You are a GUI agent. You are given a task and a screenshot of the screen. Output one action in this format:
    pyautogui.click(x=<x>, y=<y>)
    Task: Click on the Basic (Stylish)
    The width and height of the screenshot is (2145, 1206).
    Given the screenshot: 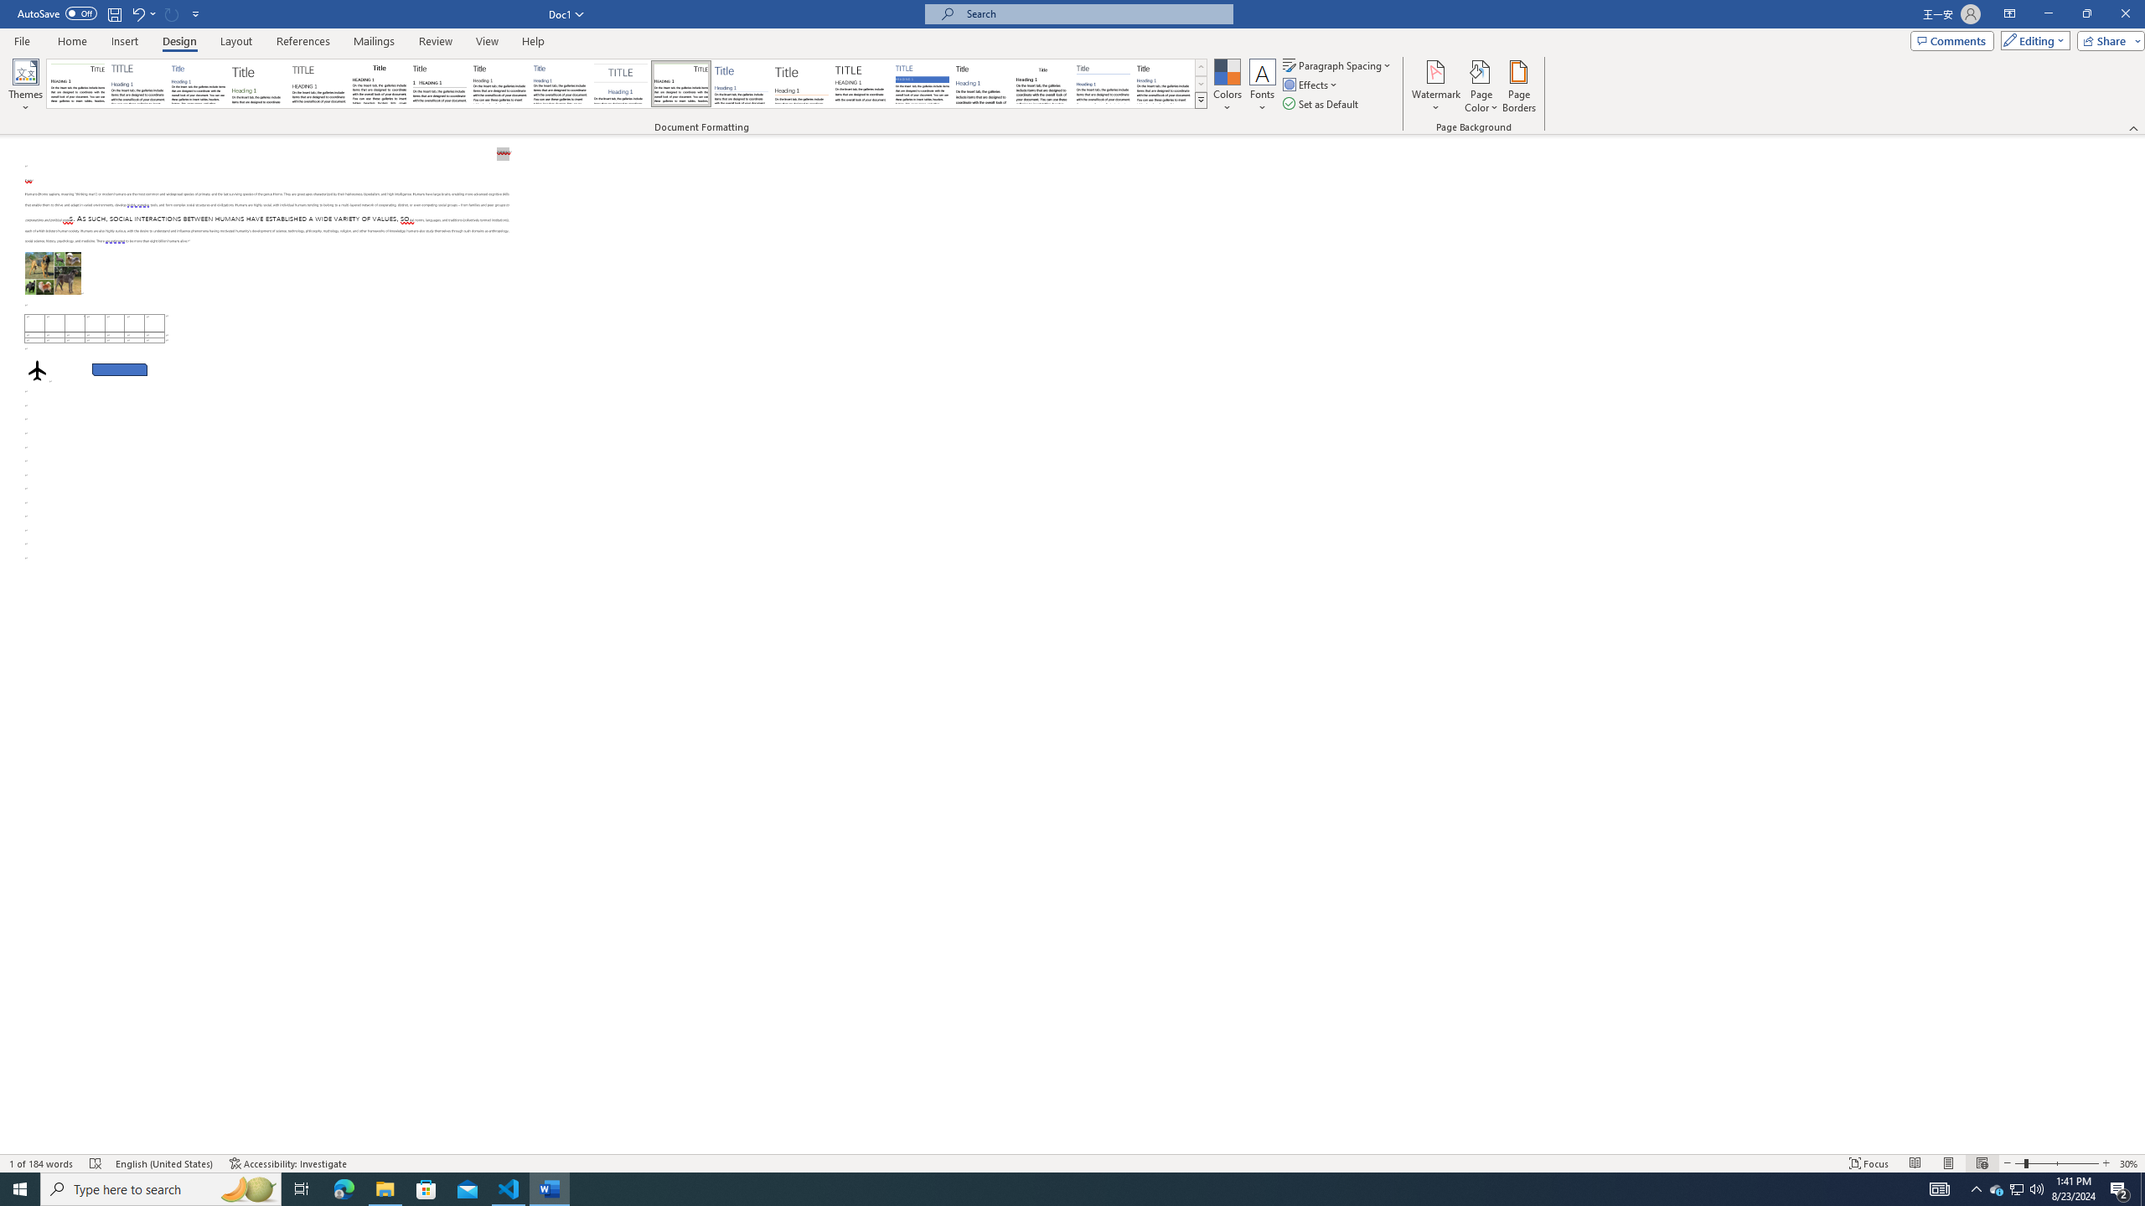 What is the action you would take?
    pyautogui.click(x=259, y=84)
    